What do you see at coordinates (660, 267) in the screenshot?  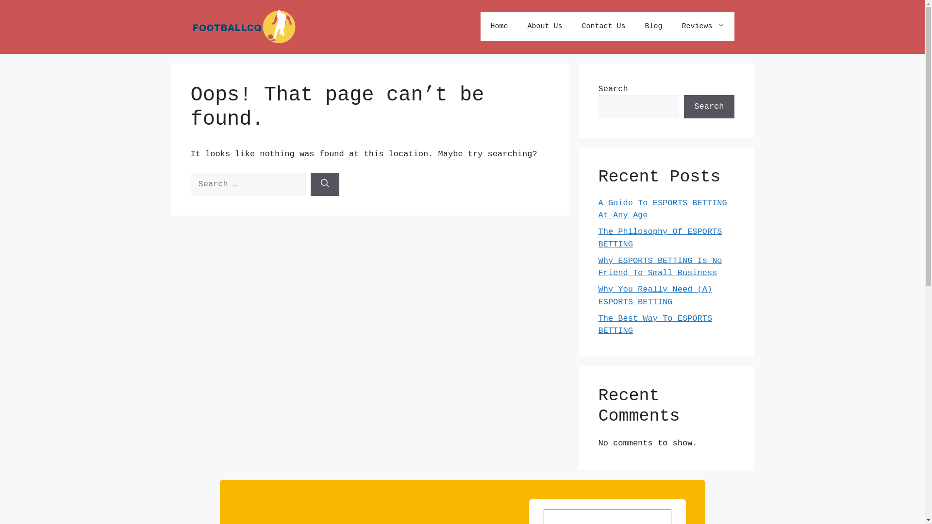 I see `Why ESPORTS BETTING Is No Friend To Small Business` at bounding box center [660, 267].